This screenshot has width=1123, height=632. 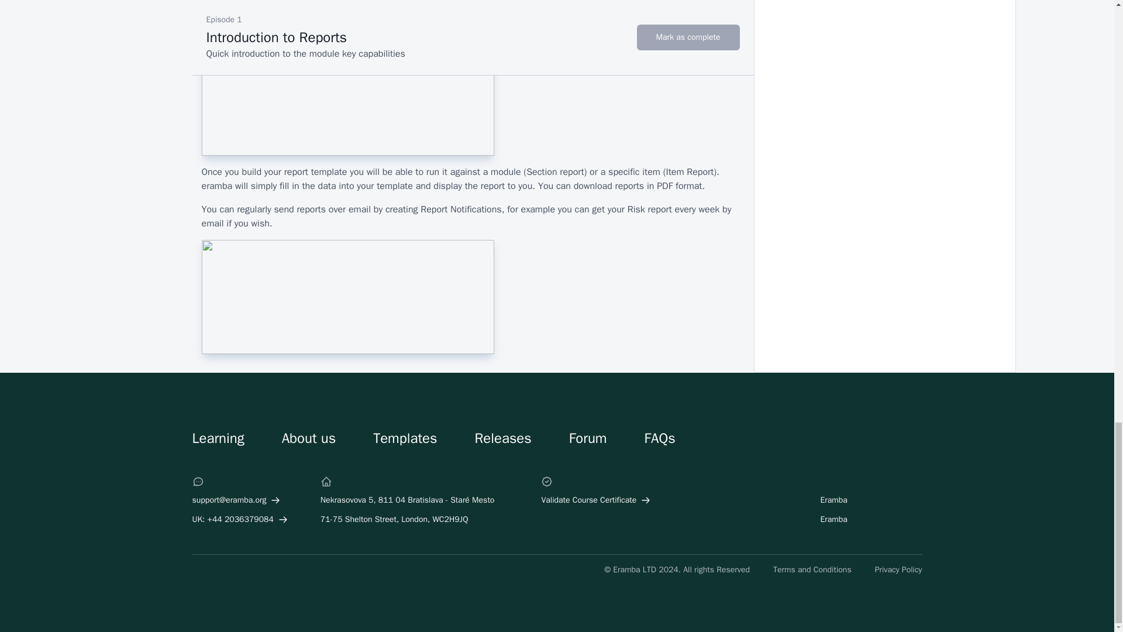 I want to click on Templates, so click(x=405, y=438).